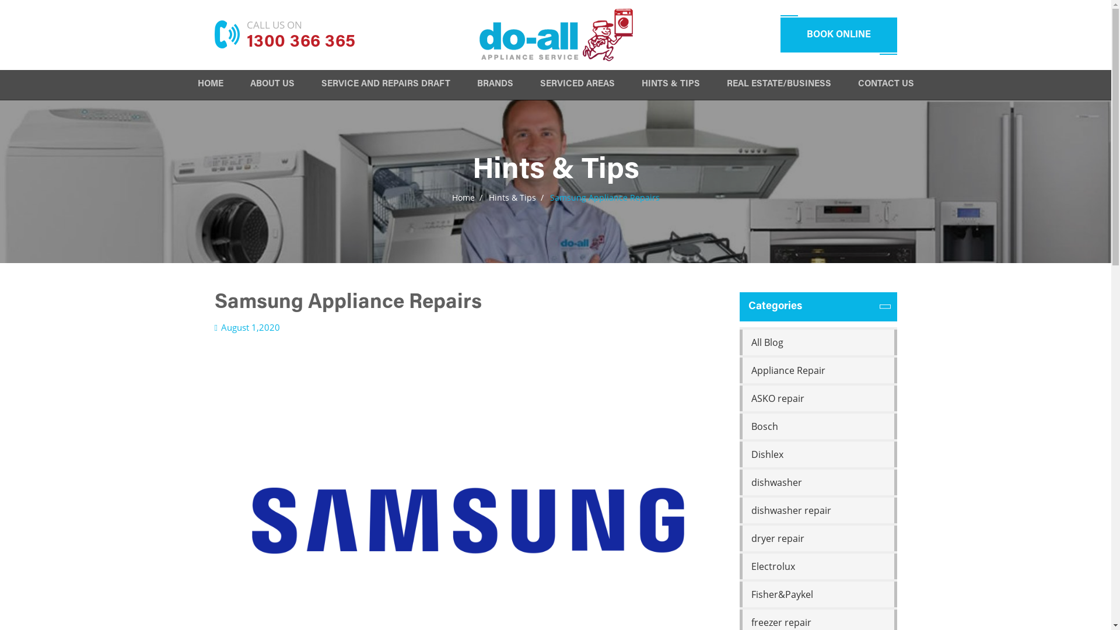 This screenshot has height=630, width=1120. What do you see at coordinates (512, 197) in the screenshot?
I see `Hints & Tips` at bounding box center [512, 197].